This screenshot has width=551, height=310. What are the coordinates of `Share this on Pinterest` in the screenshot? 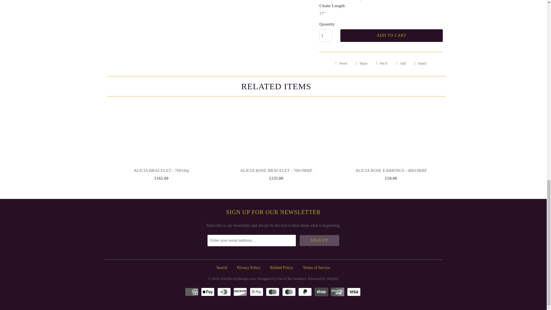 It's located at (381, 63).